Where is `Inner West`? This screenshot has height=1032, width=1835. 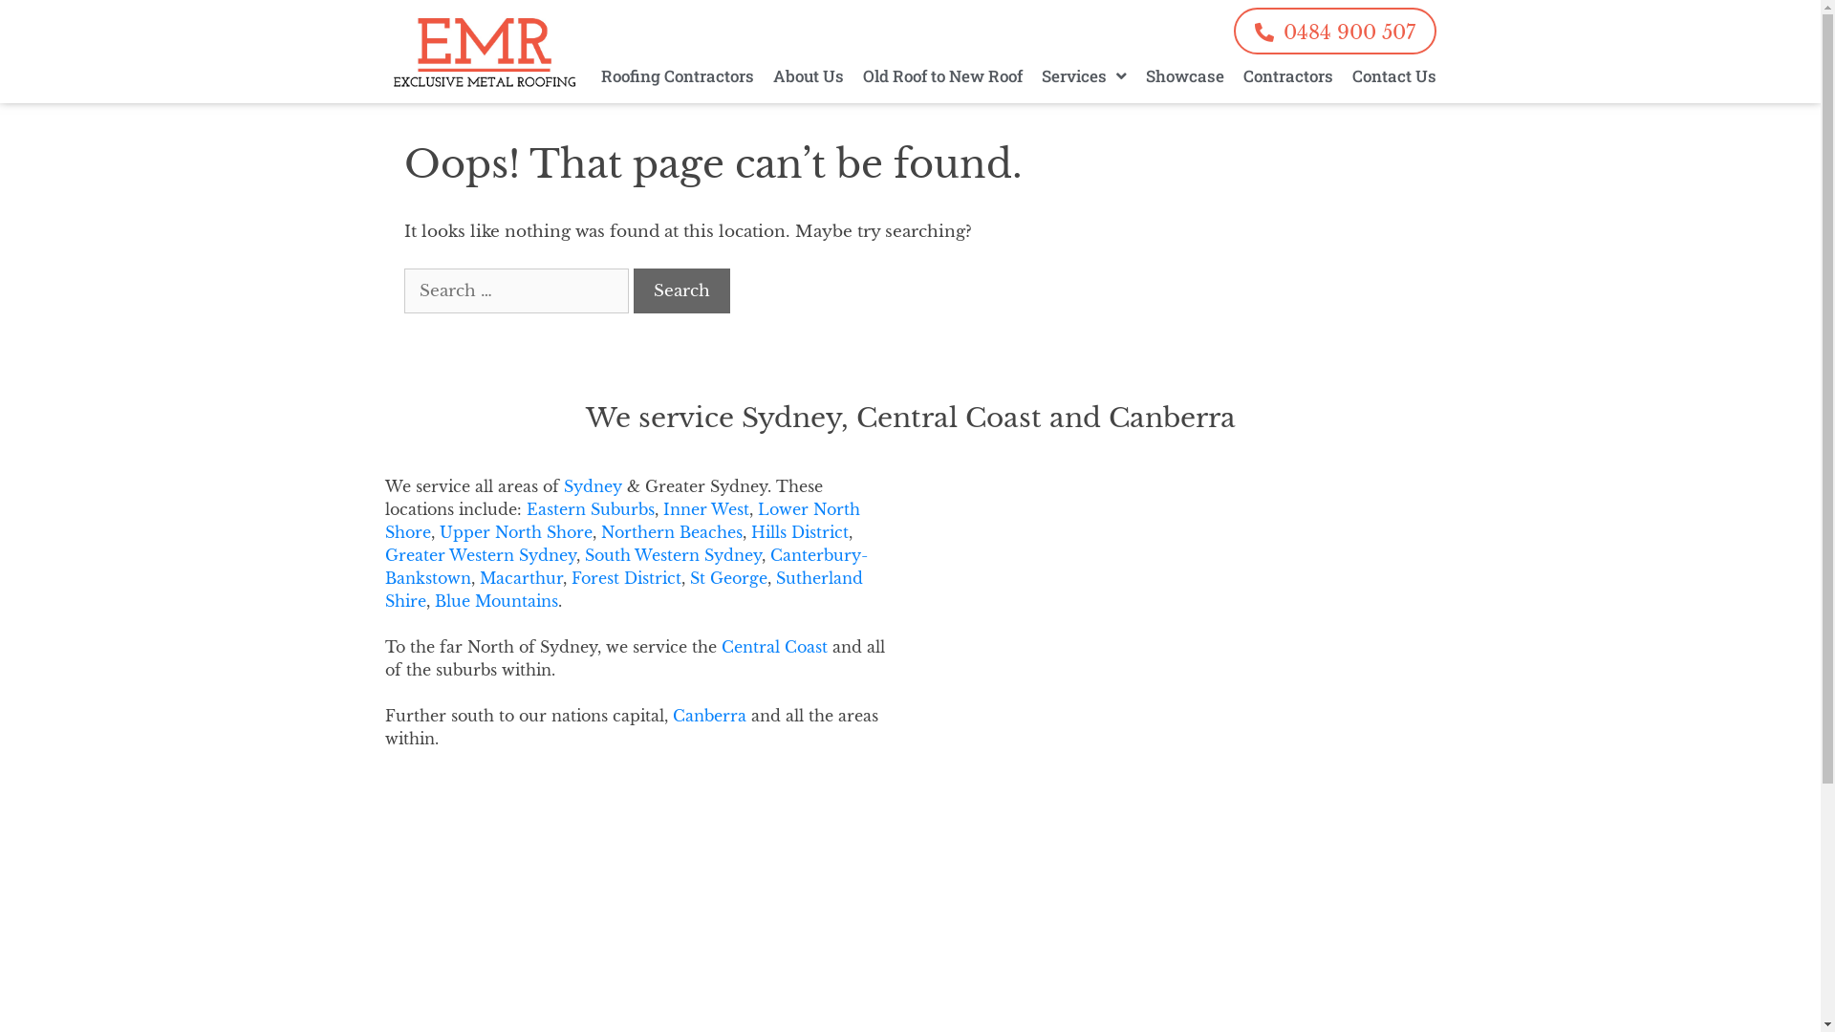
Inner West is located at coordinates (706, 509).